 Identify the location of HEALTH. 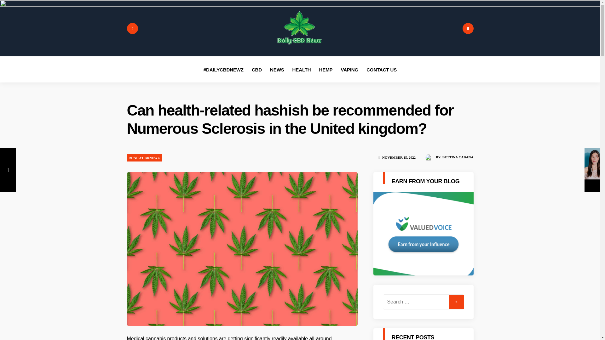
(301, 70).